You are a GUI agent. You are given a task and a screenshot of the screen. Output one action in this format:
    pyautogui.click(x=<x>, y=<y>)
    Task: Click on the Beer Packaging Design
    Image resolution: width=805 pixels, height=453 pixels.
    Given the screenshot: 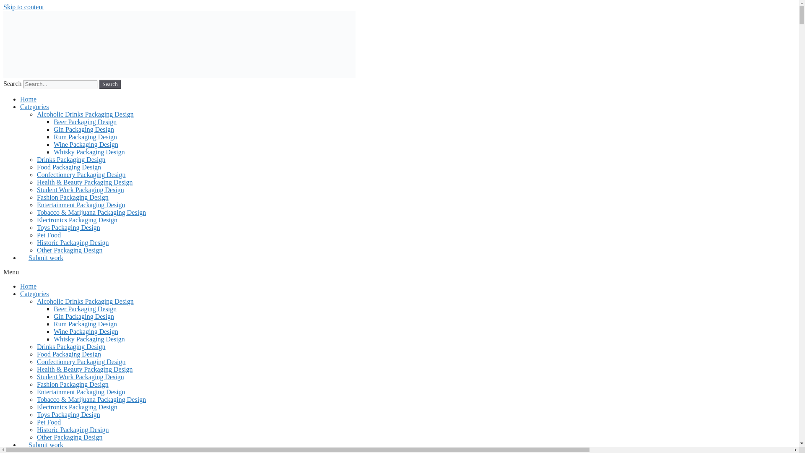 What is the action you would take?
    pyautogui.click(x=85, y=309)
    